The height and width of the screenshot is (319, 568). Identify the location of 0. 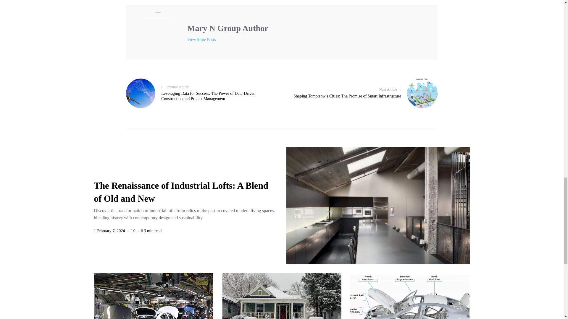
(135, 231).